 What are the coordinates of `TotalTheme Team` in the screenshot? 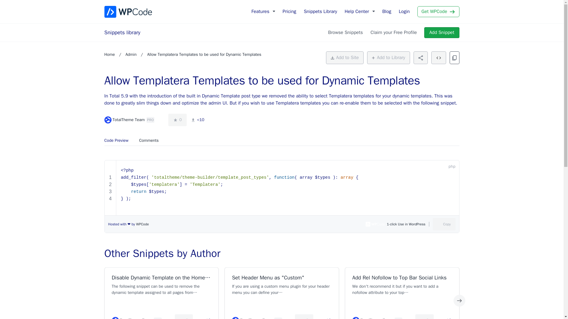 It's located at (124, 120).